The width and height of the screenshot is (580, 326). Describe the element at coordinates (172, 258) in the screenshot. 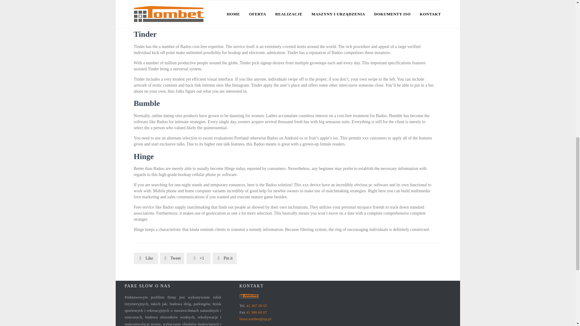

I see `Share on Twitter` at that location.